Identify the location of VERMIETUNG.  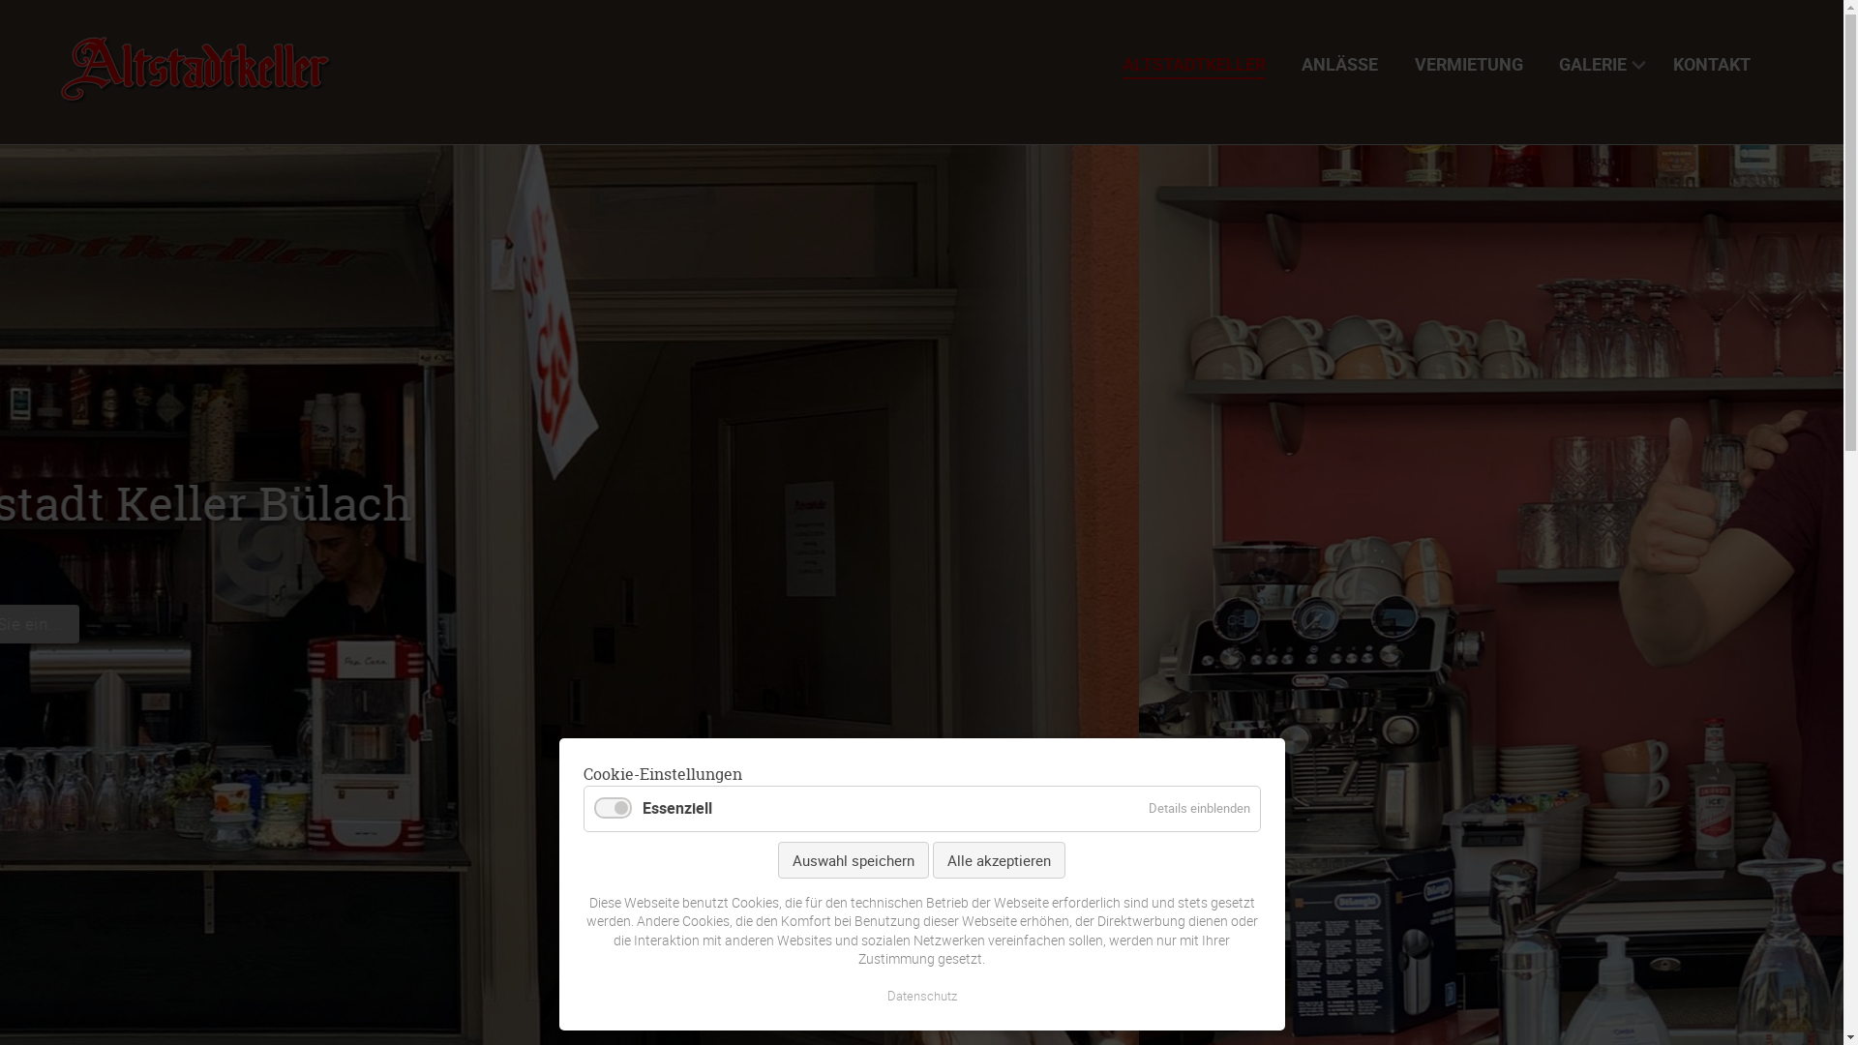
(1476, 64).